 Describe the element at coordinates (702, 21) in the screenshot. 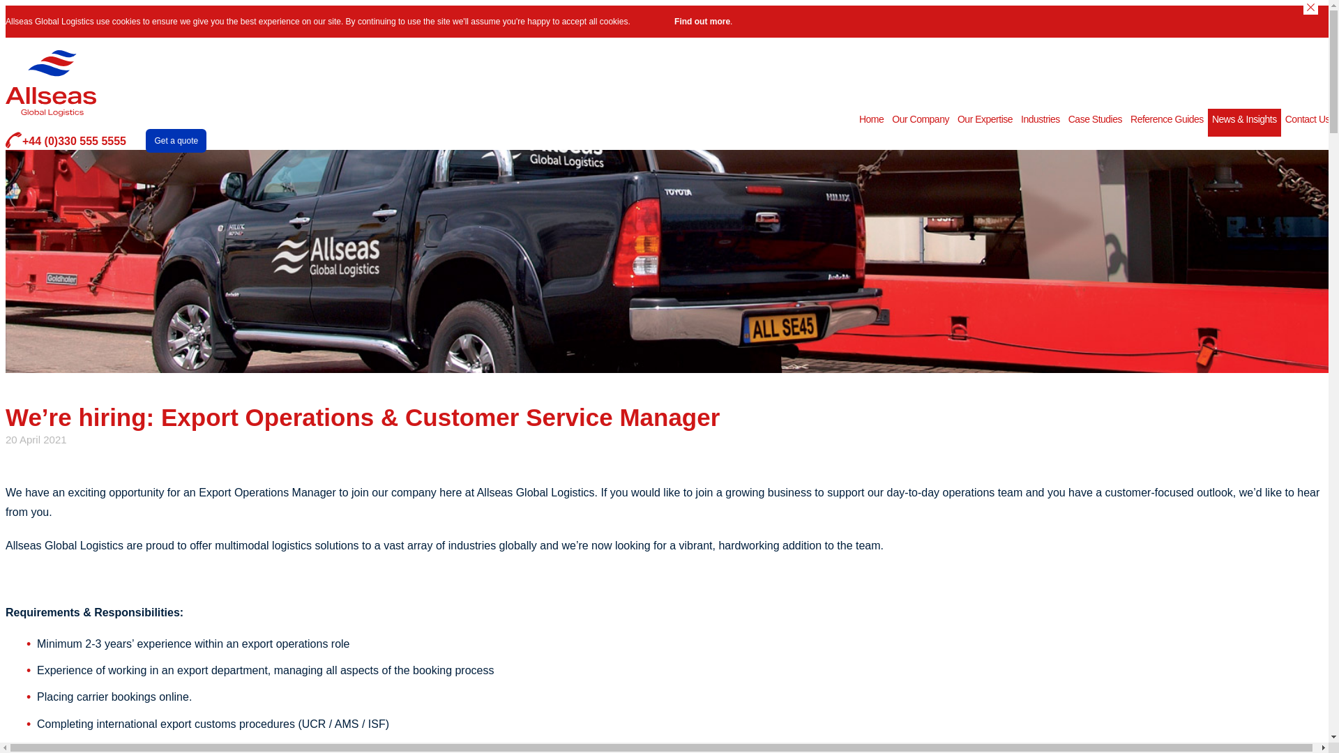

I see `Find out more` at that location.